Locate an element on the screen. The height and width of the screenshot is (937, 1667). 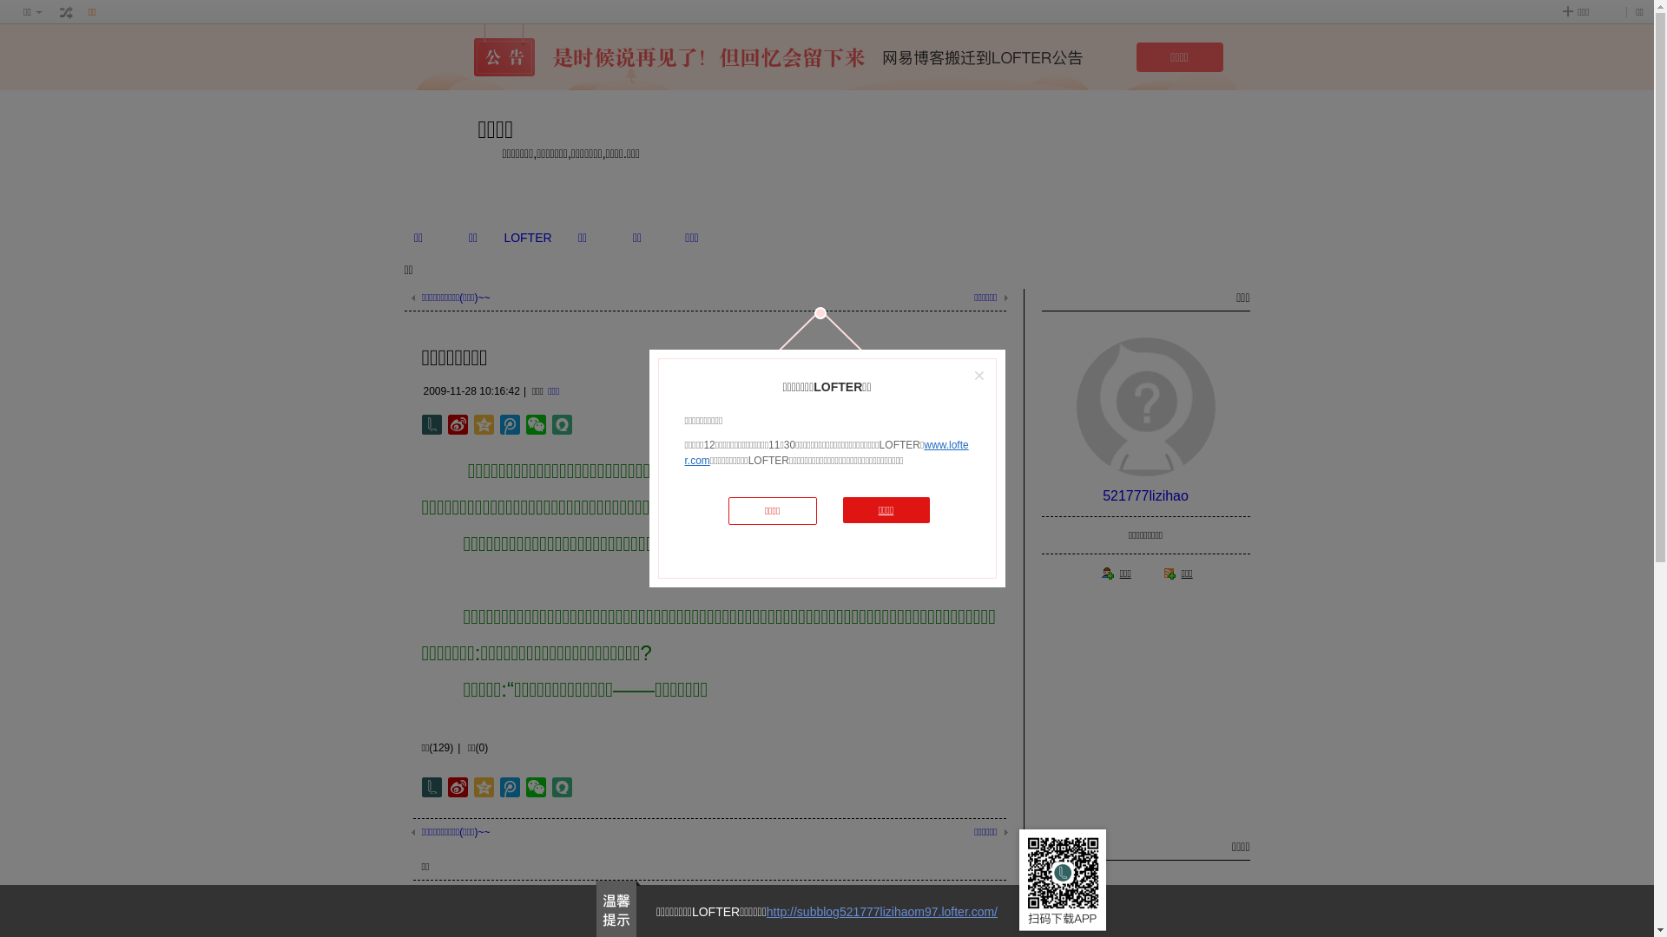
  is located at coordinates (67, 12).